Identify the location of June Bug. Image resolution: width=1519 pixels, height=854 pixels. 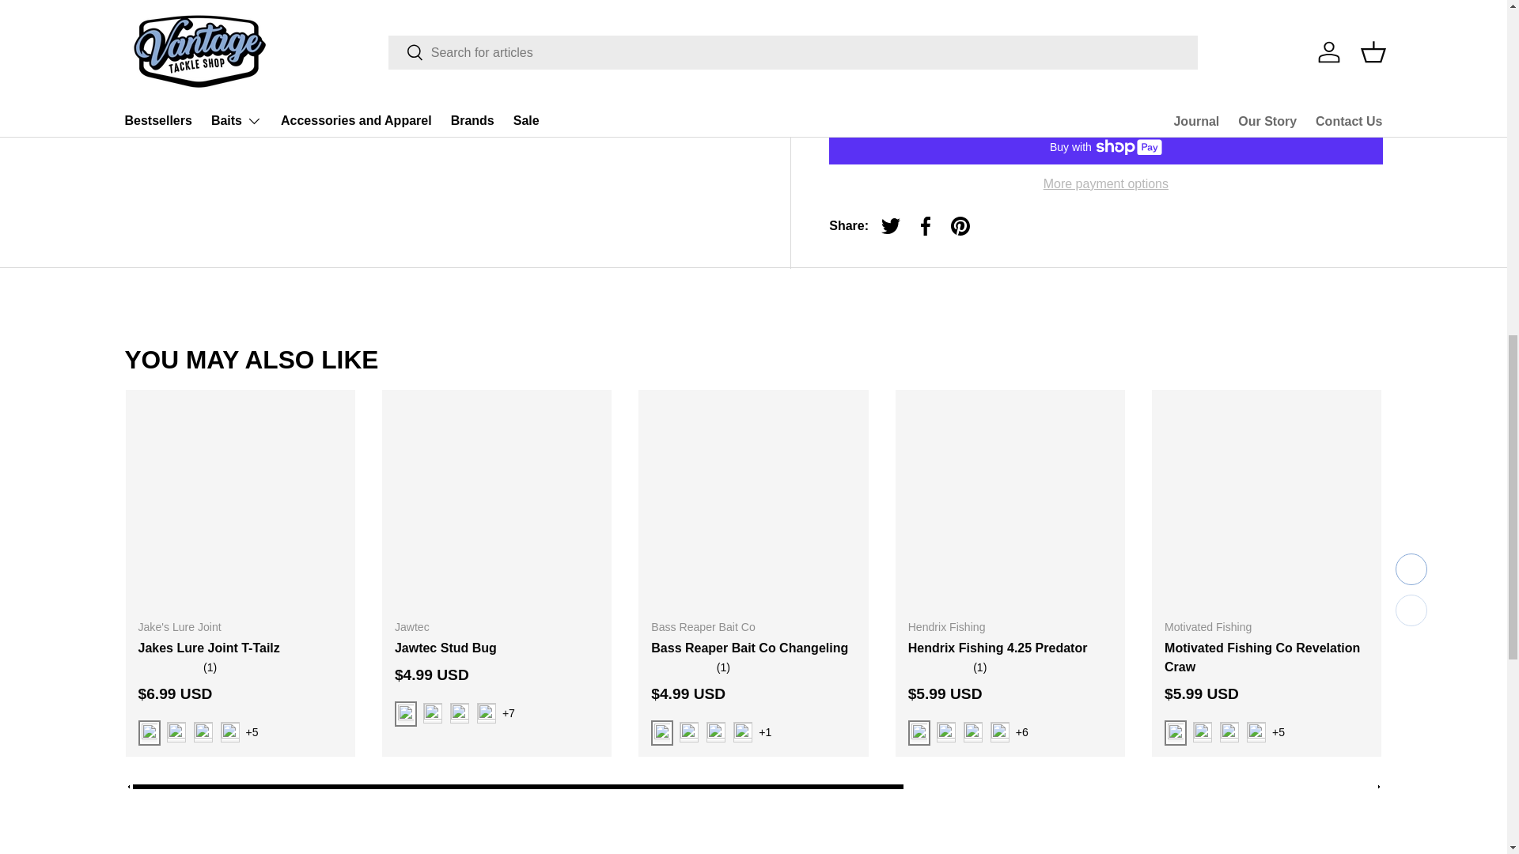
(688, 731).